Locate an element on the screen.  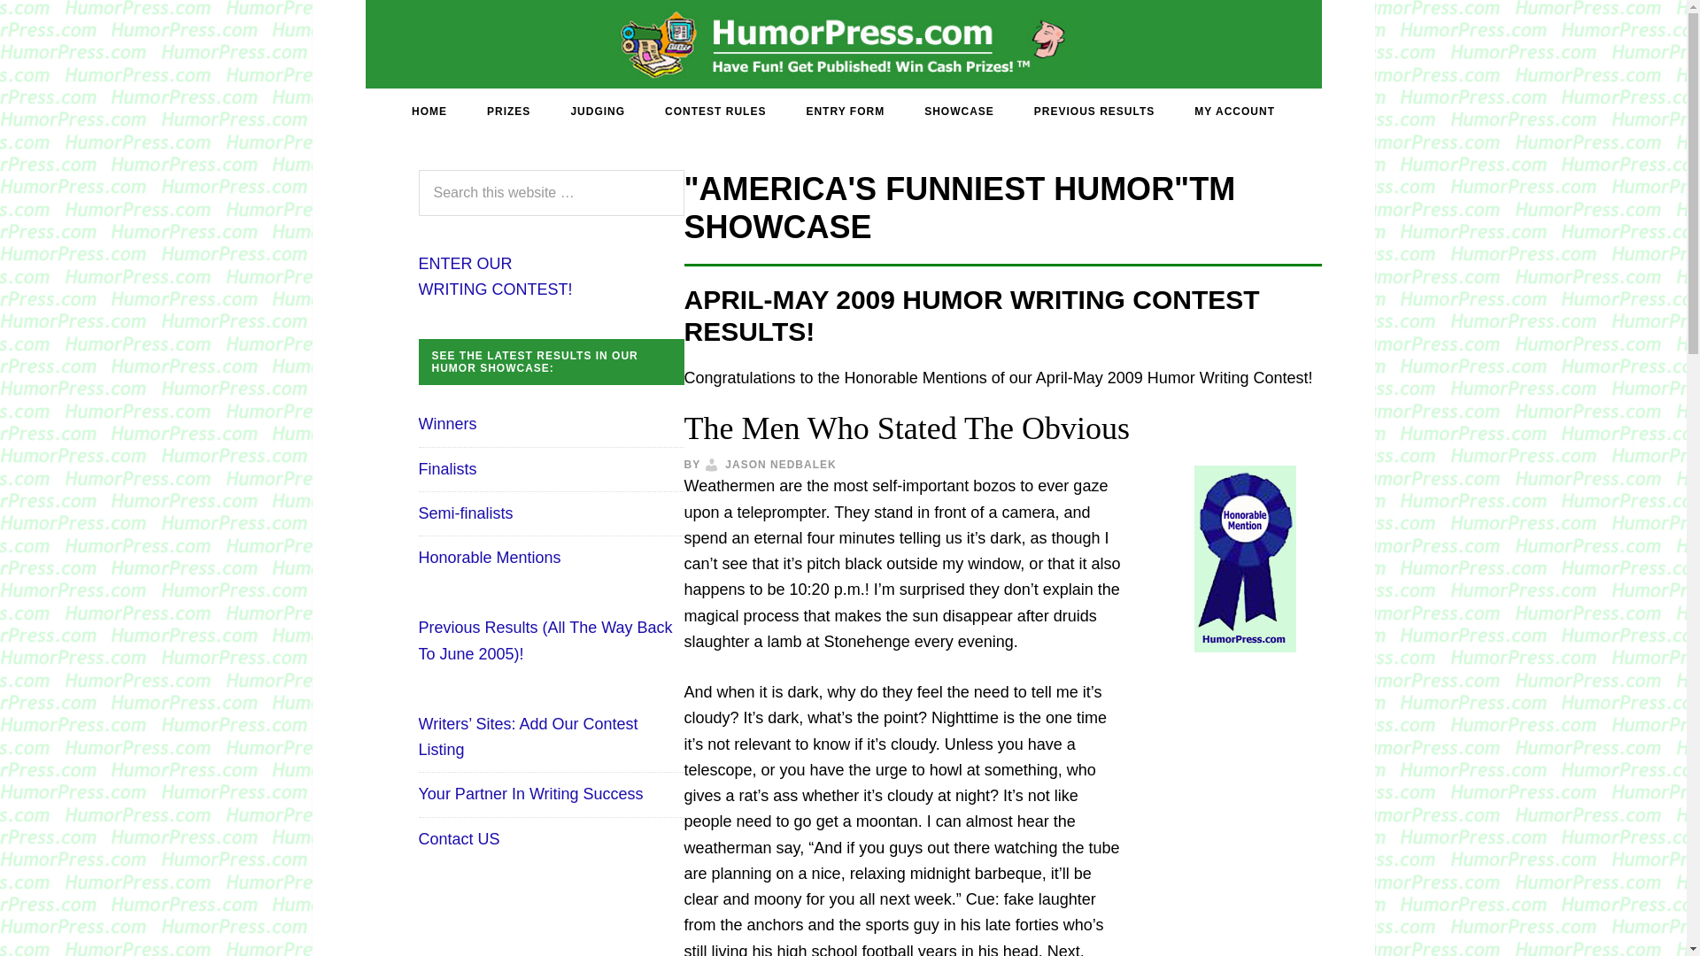
JASON NEDBALEK is located at coordinates (781, 465).